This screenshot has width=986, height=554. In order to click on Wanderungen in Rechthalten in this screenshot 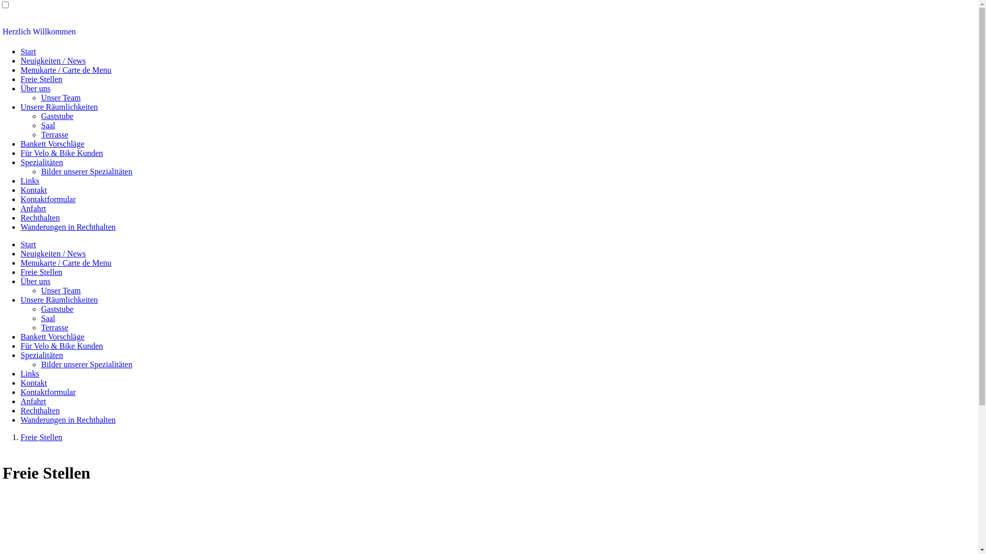, I will do `click(68, 420)`.